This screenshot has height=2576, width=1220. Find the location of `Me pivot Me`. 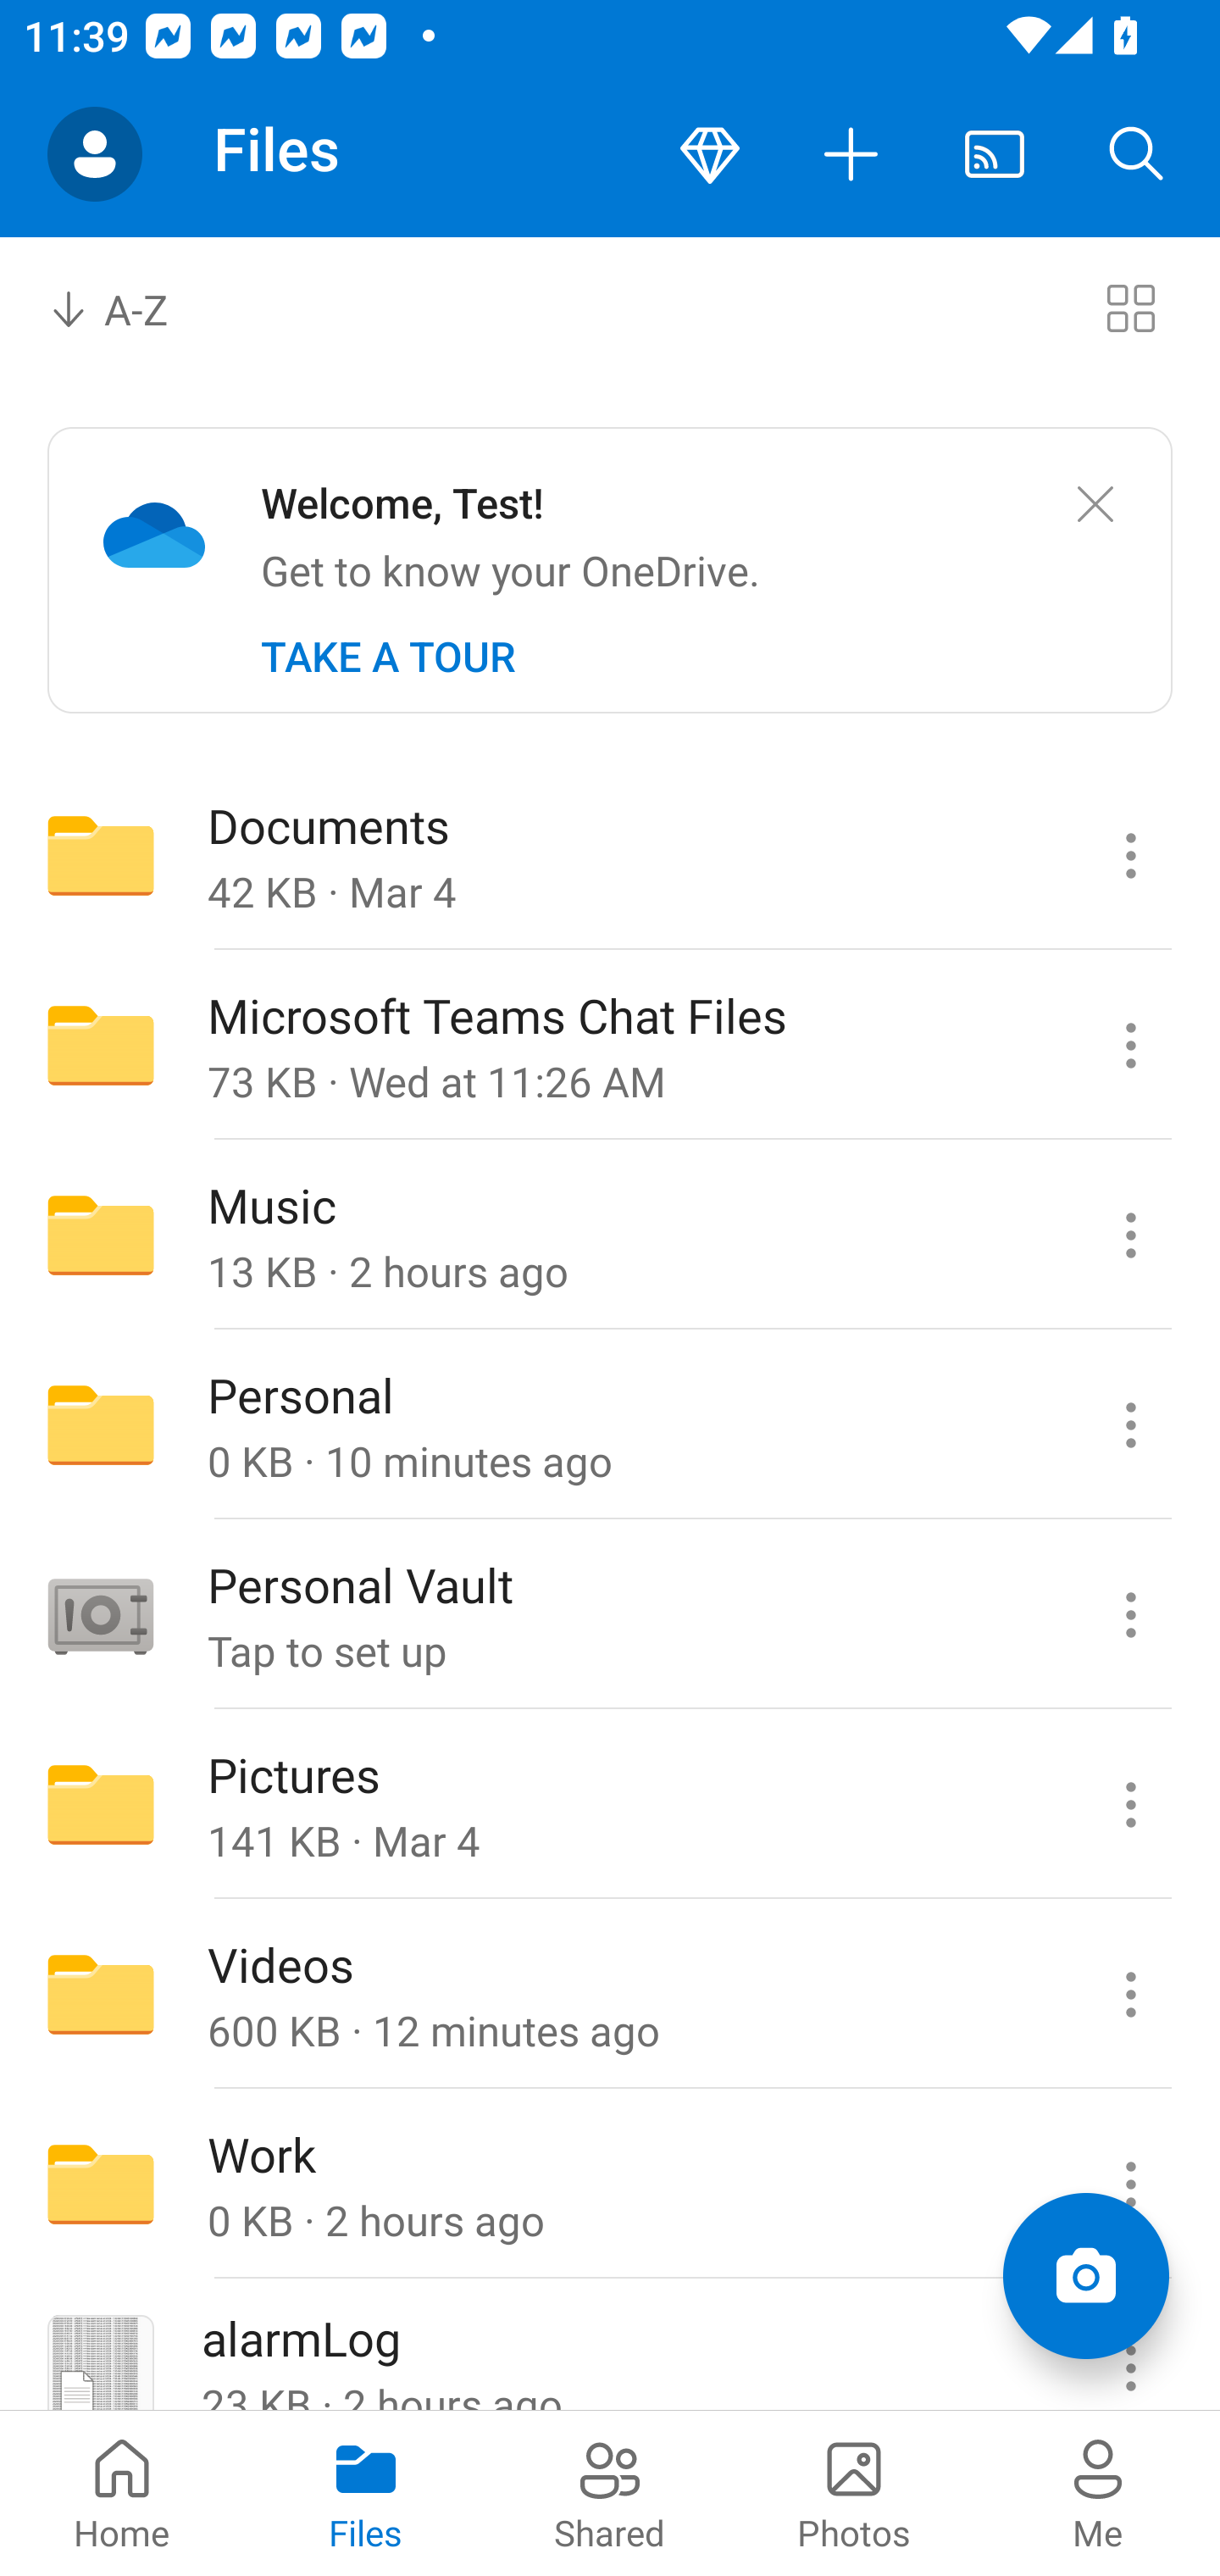

Me pivot Me is located at coordinates (1098, 2493).